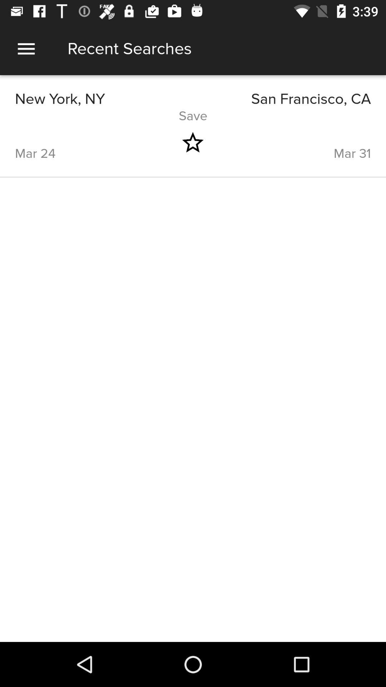 This screenshot has height=687, width=386. What do you see at coordinates (193, 142) in the screenshot?
I see `click the item to the right of the mar 24 item` at bounding box center [193, 142].